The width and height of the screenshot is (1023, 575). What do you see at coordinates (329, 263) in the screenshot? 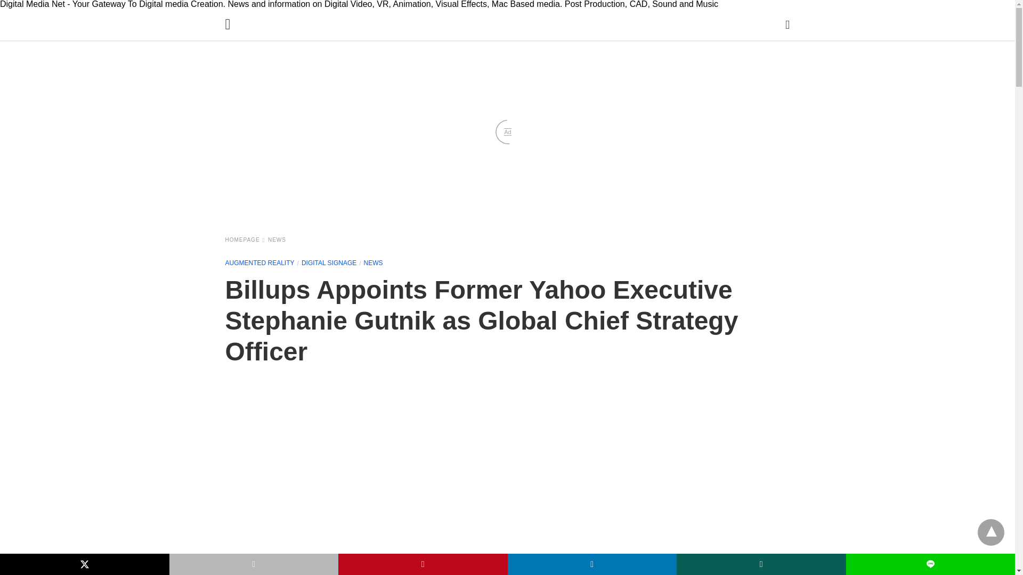
I see `DIGITAL SIGNAGE` at bounding box center [329, 263].